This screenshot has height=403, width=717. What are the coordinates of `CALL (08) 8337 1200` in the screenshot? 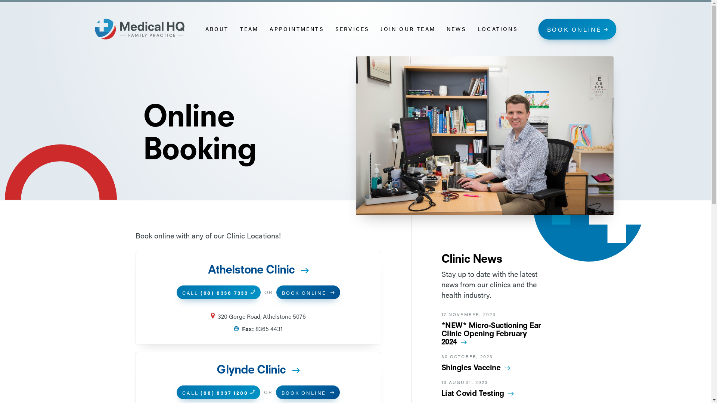 It's located at (218, 392).